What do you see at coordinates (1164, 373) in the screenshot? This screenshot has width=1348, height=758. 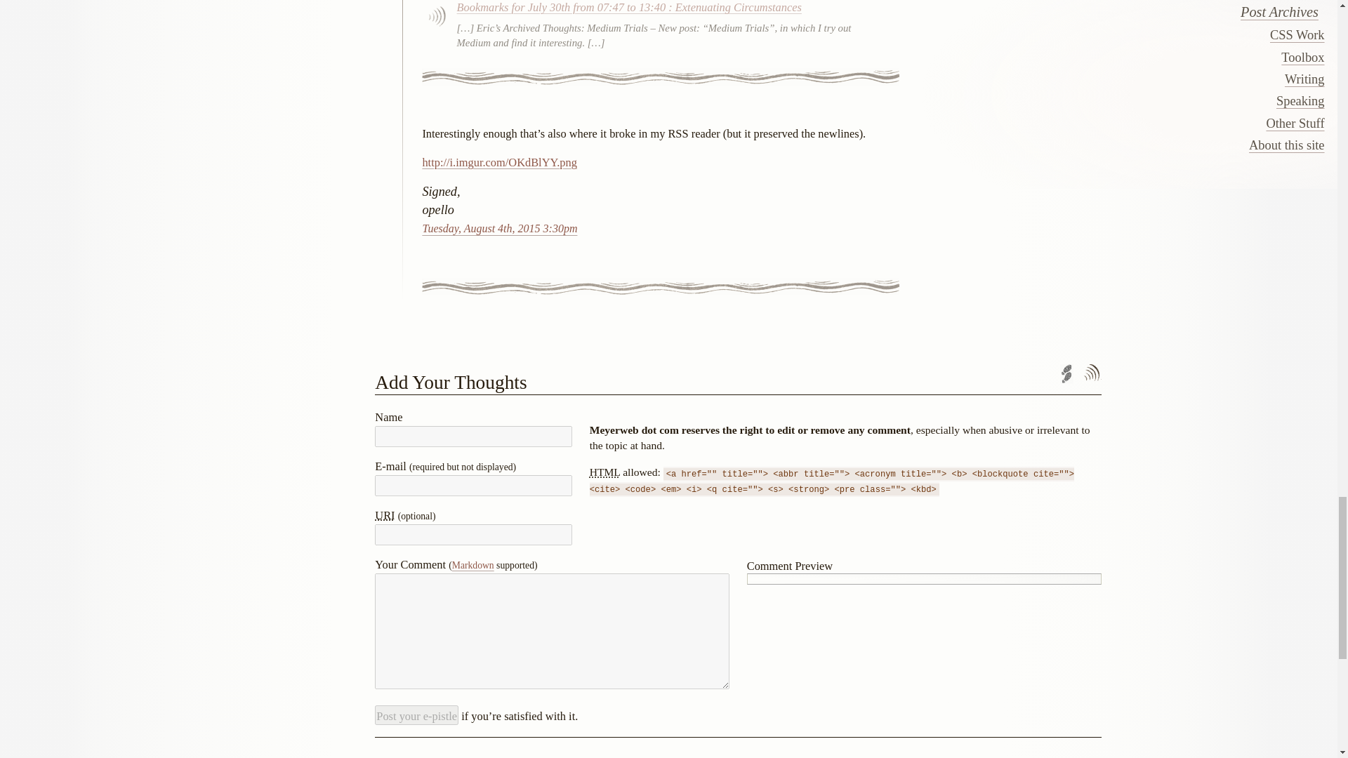 I see `Really Simple Syndication` at bounding box center [1164, 373].